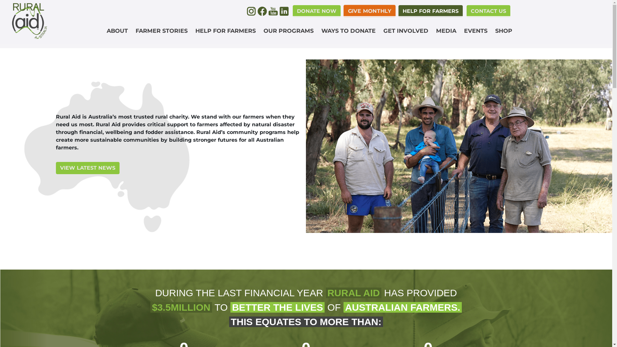 This screenshot has width=617, height=347. What do you see at coordinates (348, 31) in the screenshot?
I see `WAYS TO DONATE` at bounding box center [348, 31].